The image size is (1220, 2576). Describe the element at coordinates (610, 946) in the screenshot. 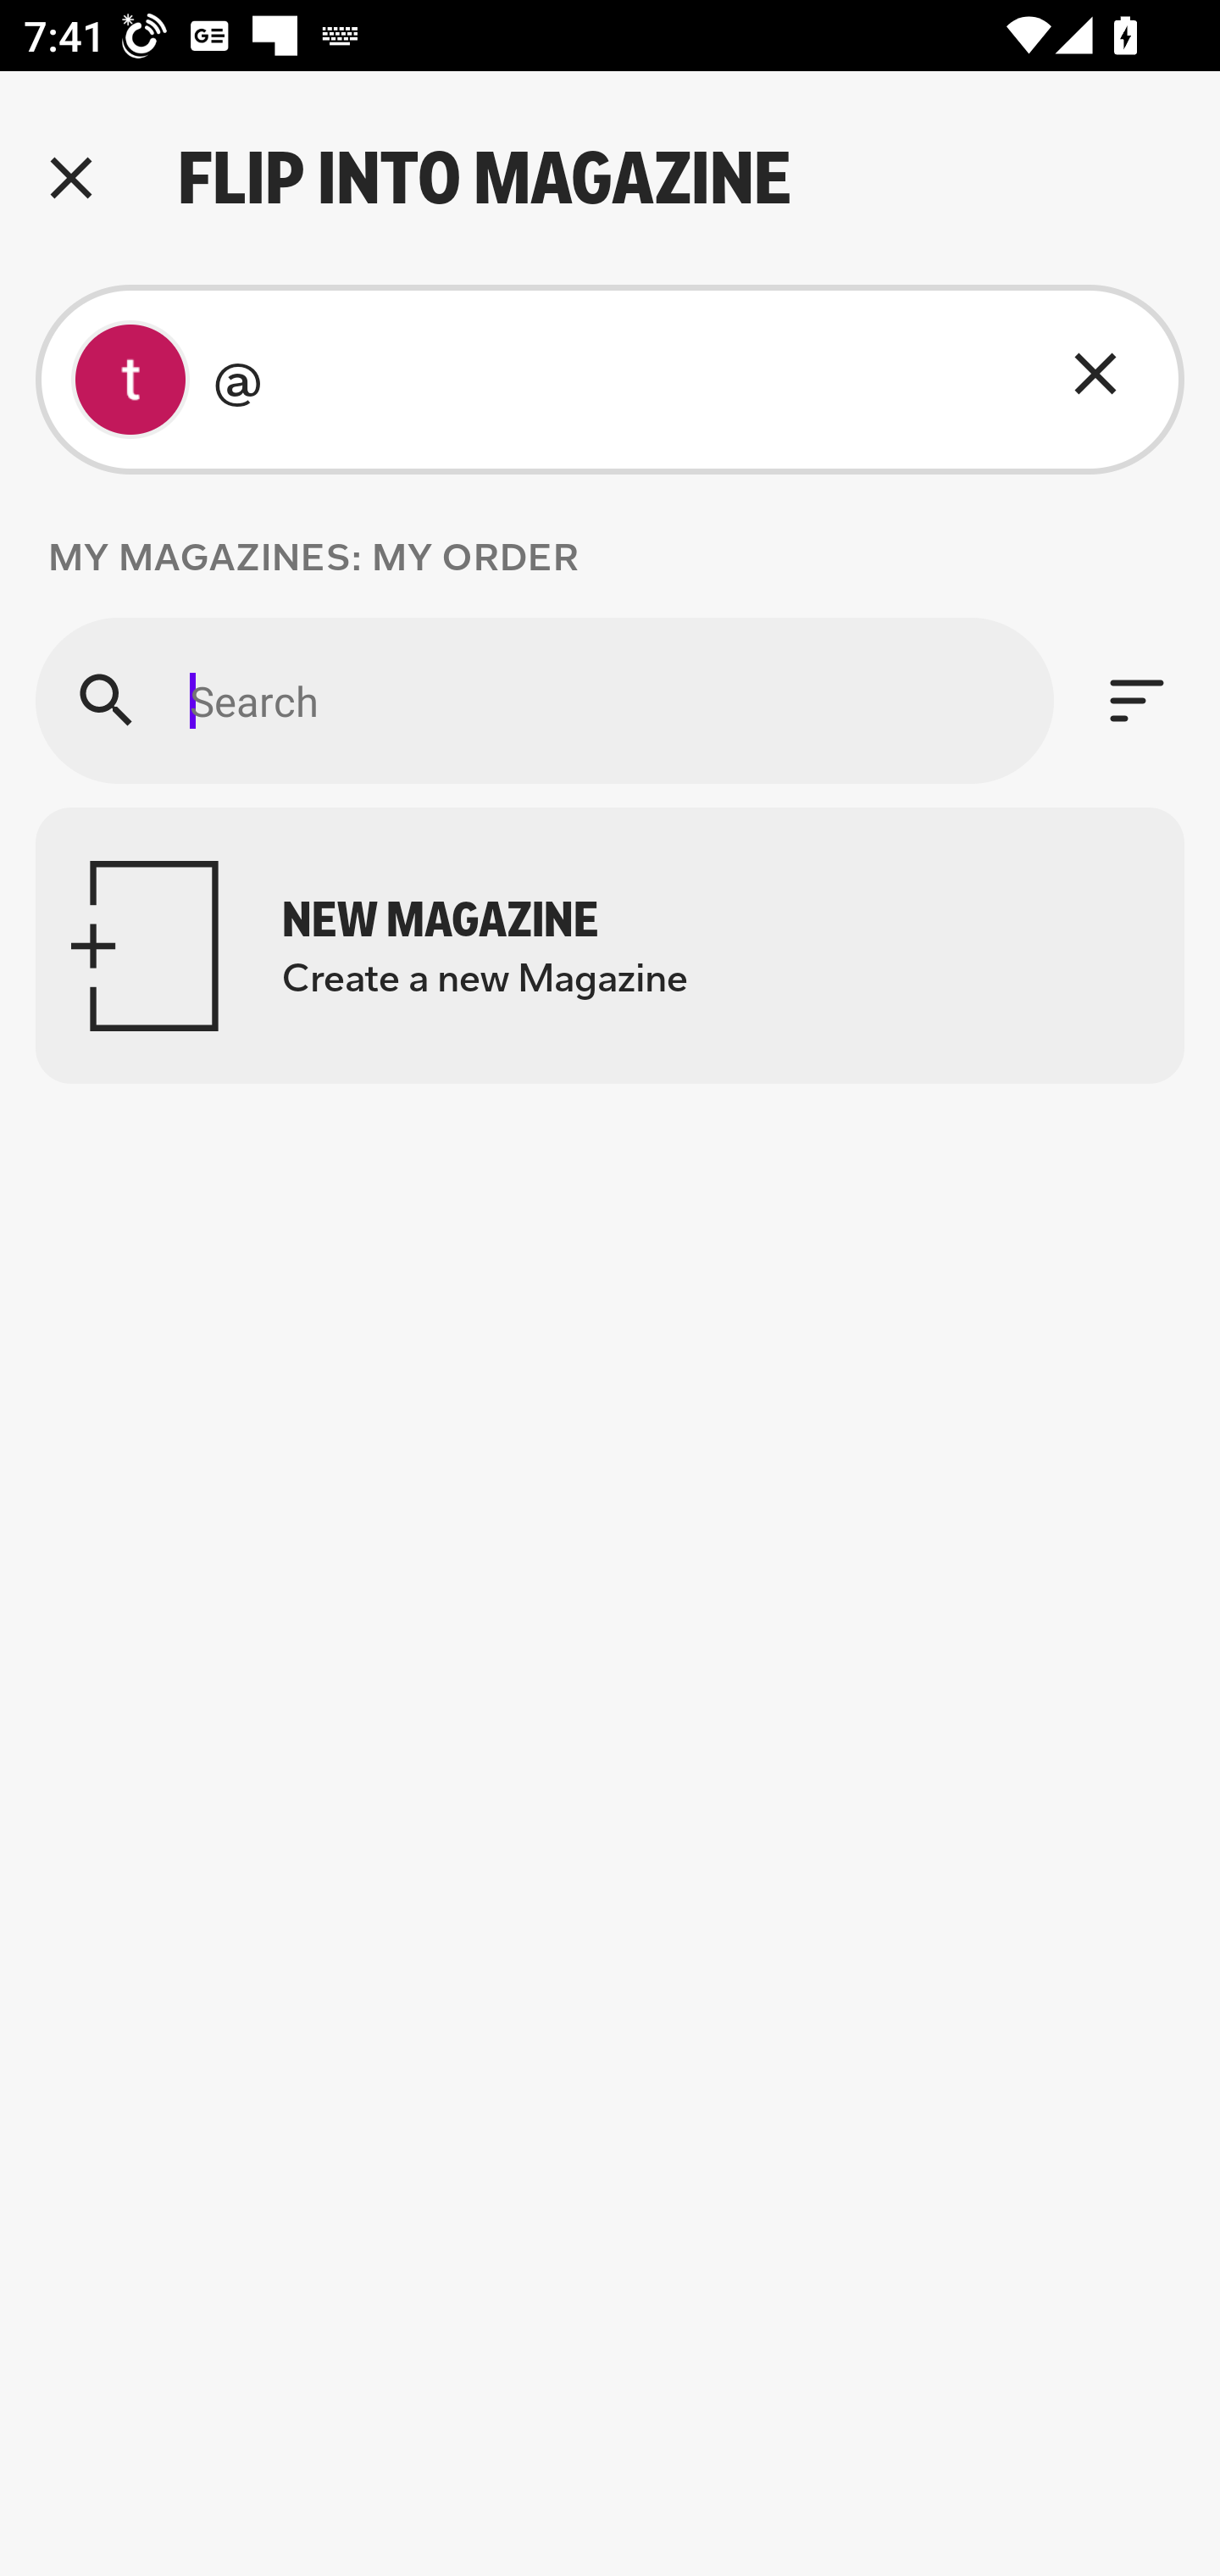

I see `NEW MAGAZINE Create a new Magazine` at that location.